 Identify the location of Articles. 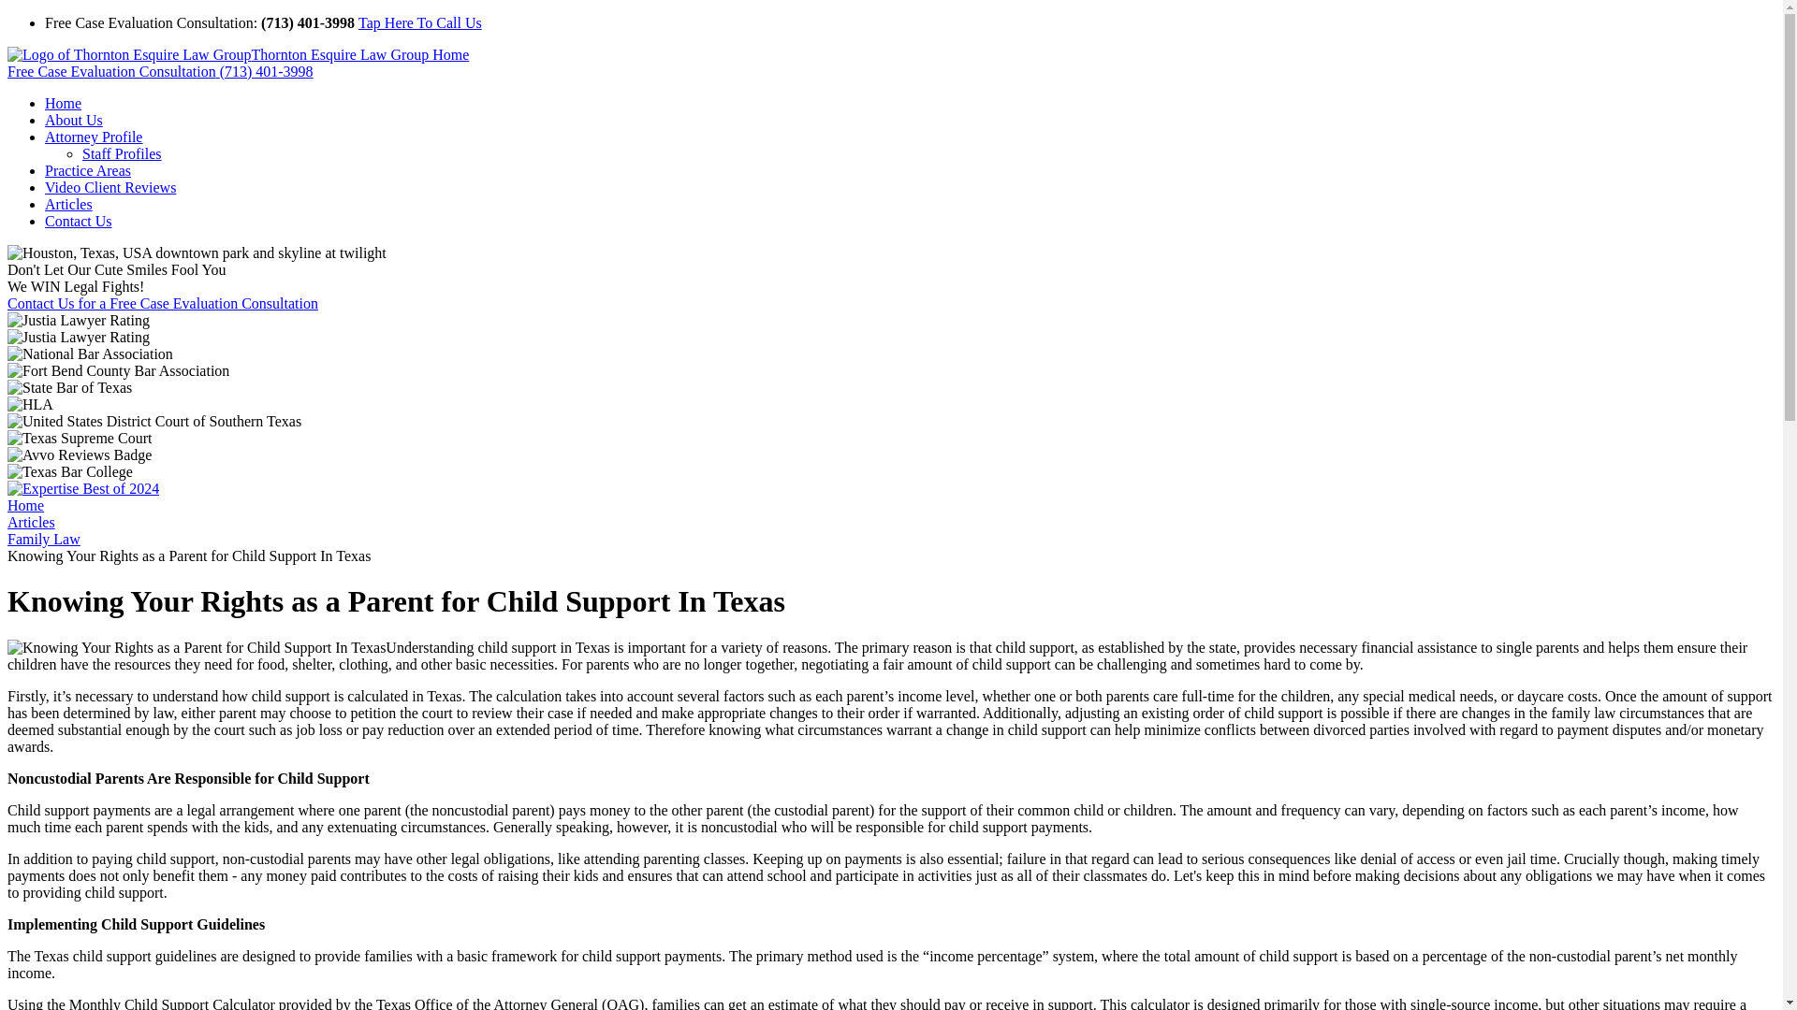
(69, 204).